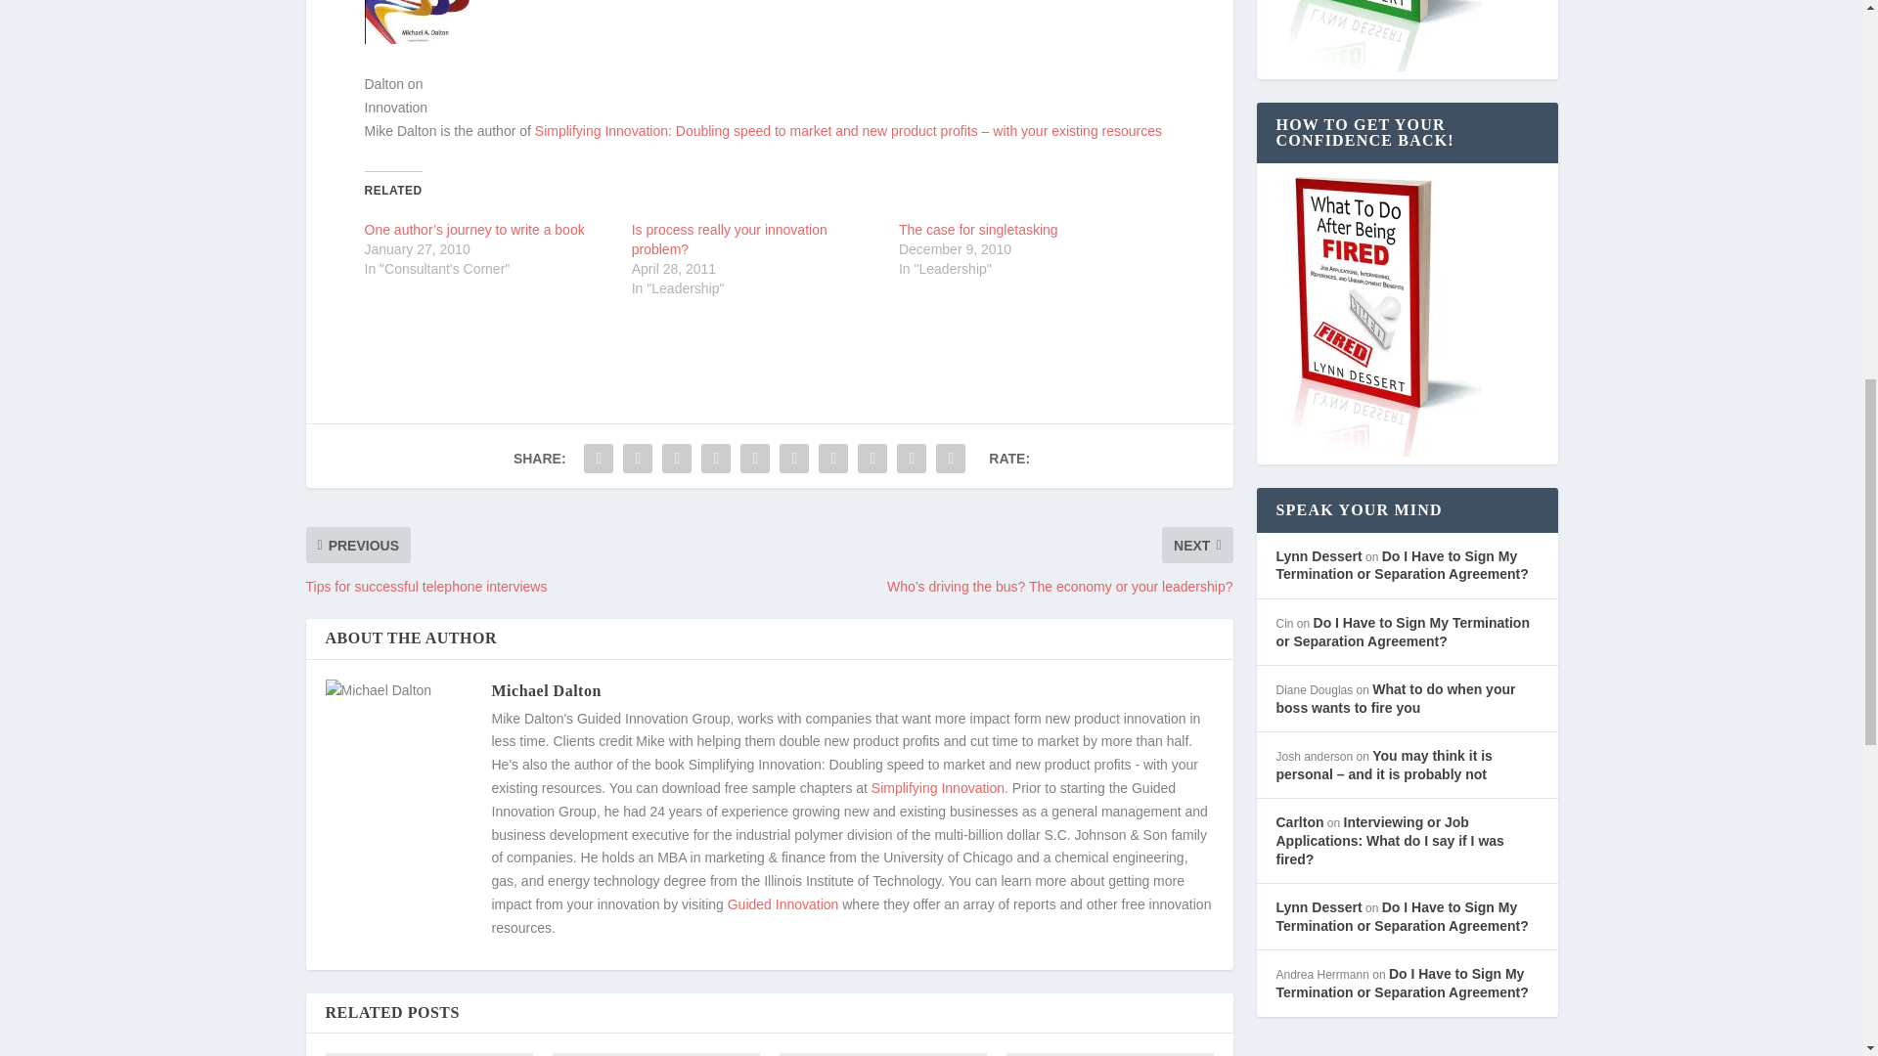 Image resolution: width=1878 pixels, height=1056 pixels. Describe the element at coordinates (730, 239) in the screenshot. I see `Is process really your innovation problem?` at that location.